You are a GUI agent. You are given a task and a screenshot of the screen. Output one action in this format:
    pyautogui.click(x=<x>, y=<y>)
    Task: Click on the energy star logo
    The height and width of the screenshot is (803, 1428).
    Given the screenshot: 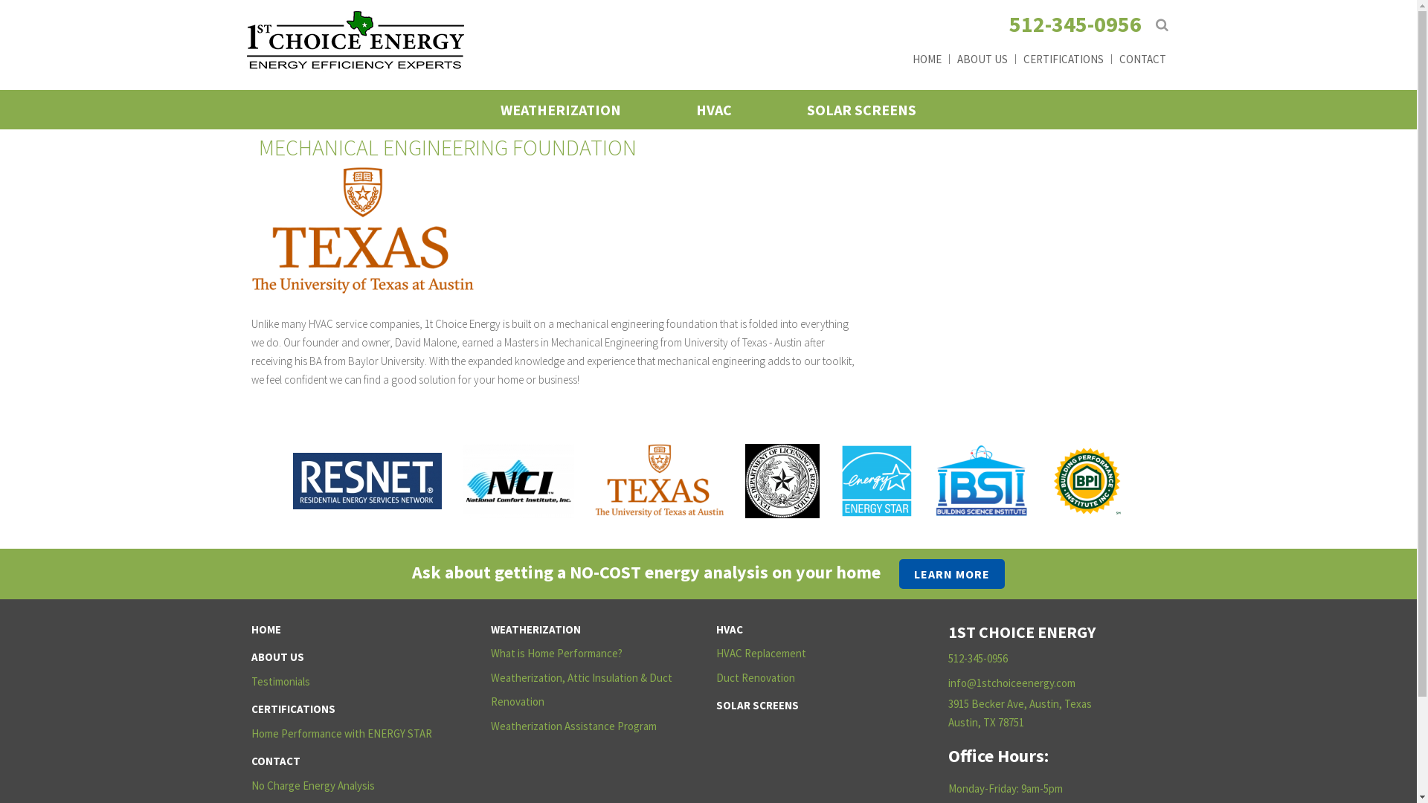 What is the action you would take?
    pyautogui.click(x=877, y=481)
    